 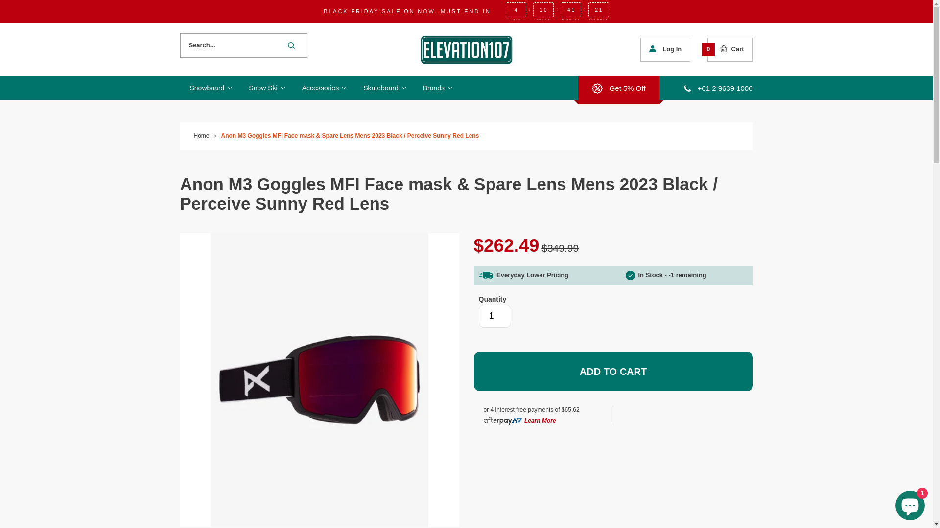 I want to click on +61 2 9639 1000, so click(x=719, y=88).